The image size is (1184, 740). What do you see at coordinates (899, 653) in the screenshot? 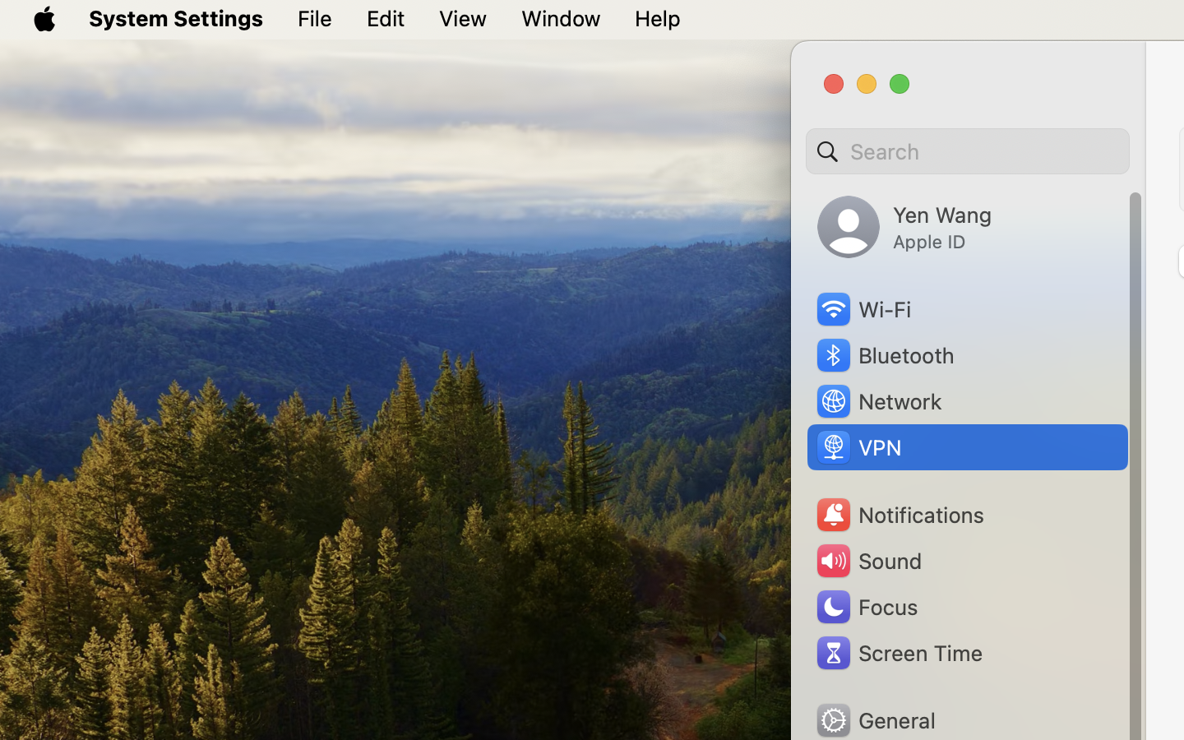
I see `Screen Time` at bounding box center [899, 653].